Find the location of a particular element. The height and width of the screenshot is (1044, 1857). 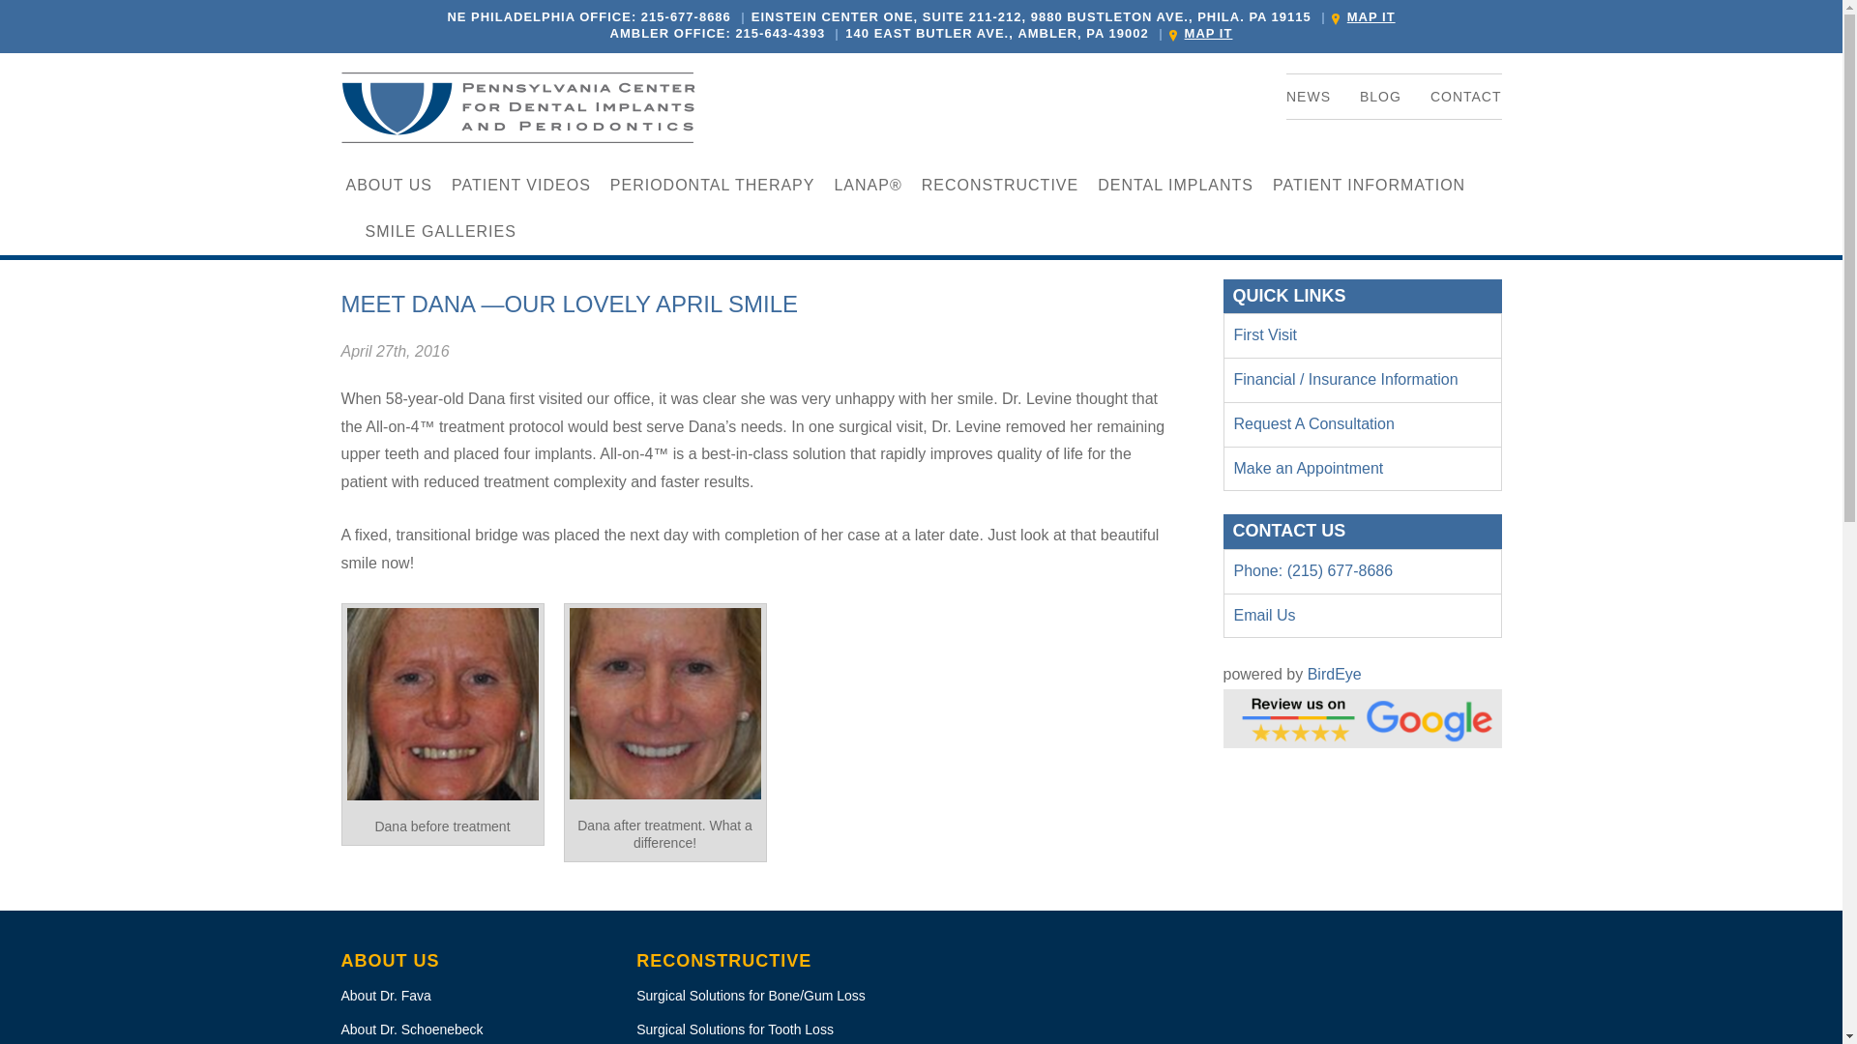

PATIENT INFORMATION is located at coordinates (1368, 186).